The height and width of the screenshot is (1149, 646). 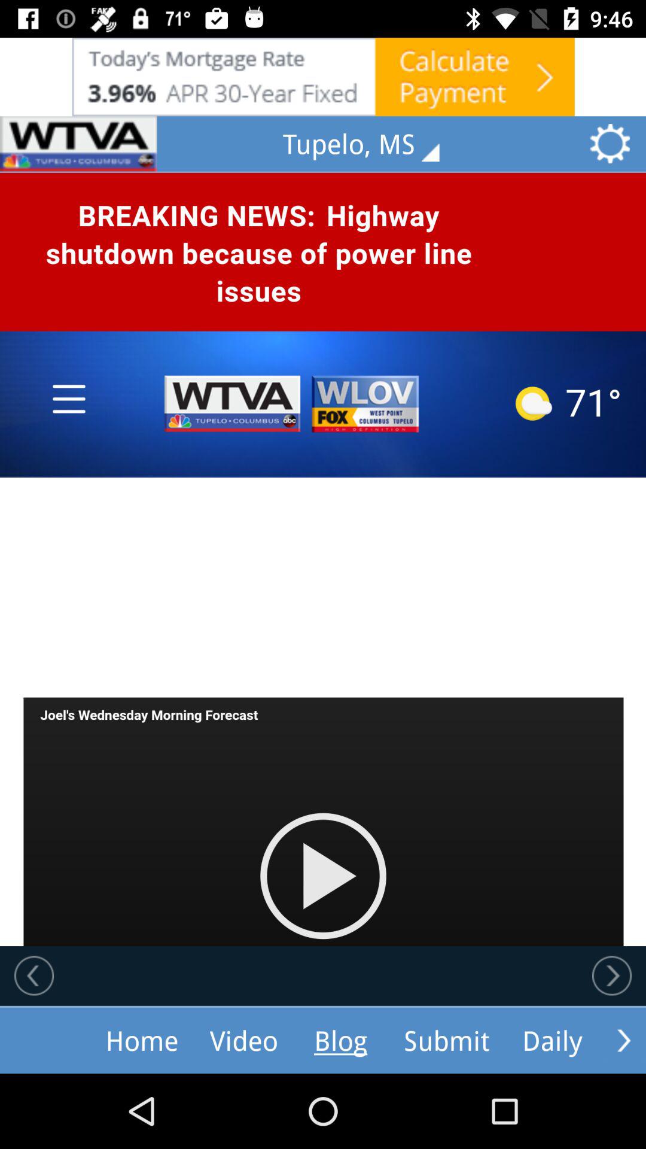 What do you see at coordinates (78, 144) in the screenshot?
I see `ask add selection` at bounding box center [78, 144].